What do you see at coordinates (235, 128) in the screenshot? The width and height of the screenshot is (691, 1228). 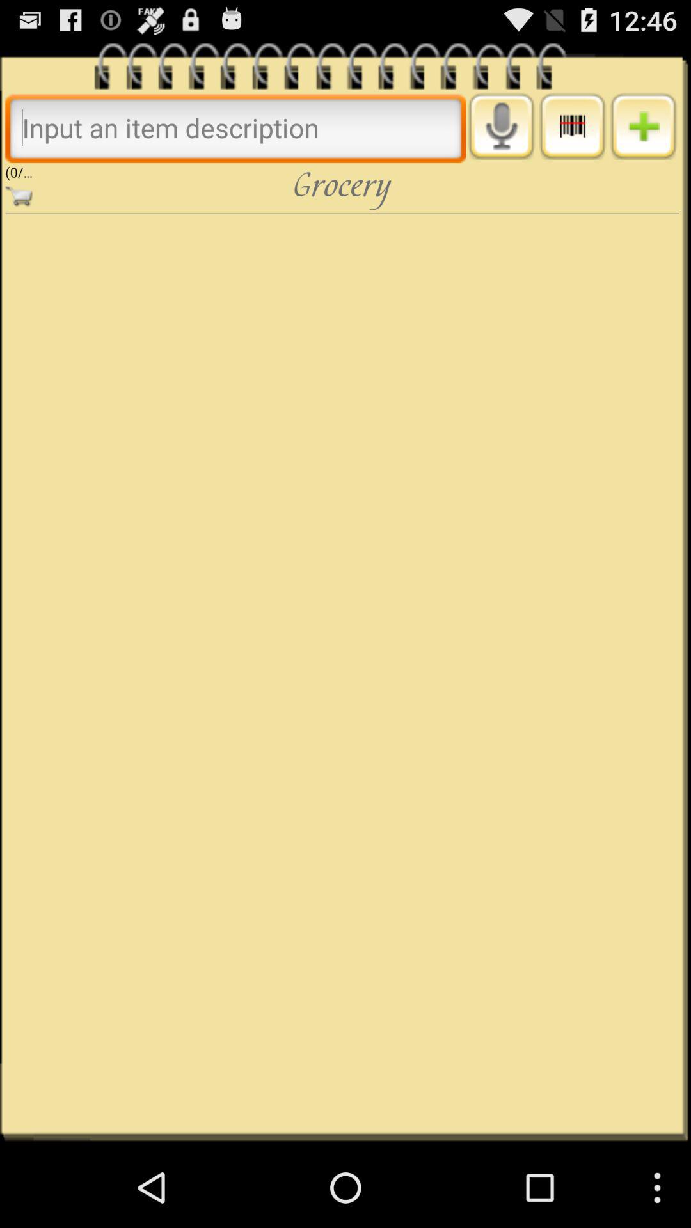 I see `search bar` at bounding box center [235, 128].